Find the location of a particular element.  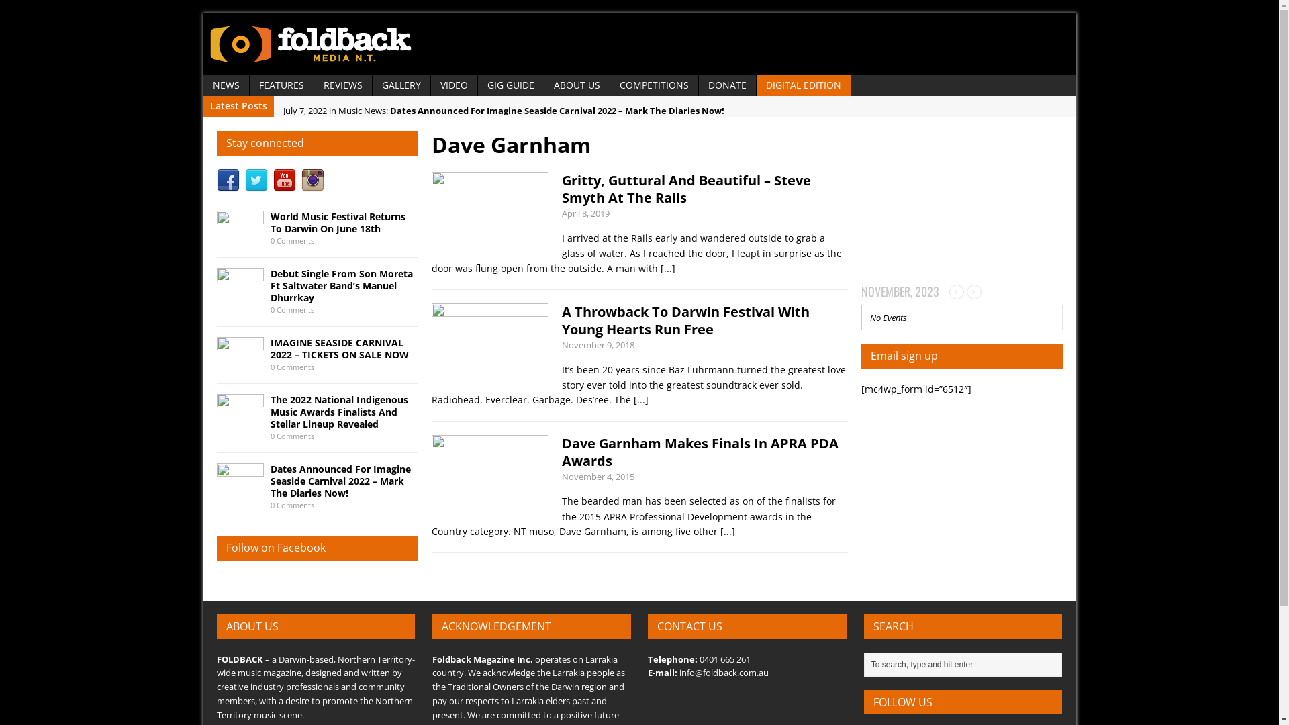

ABOUT US is located at coordinates (576, 85).